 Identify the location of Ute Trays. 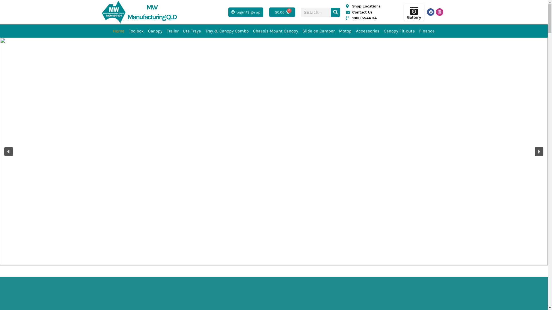
(192, 31).